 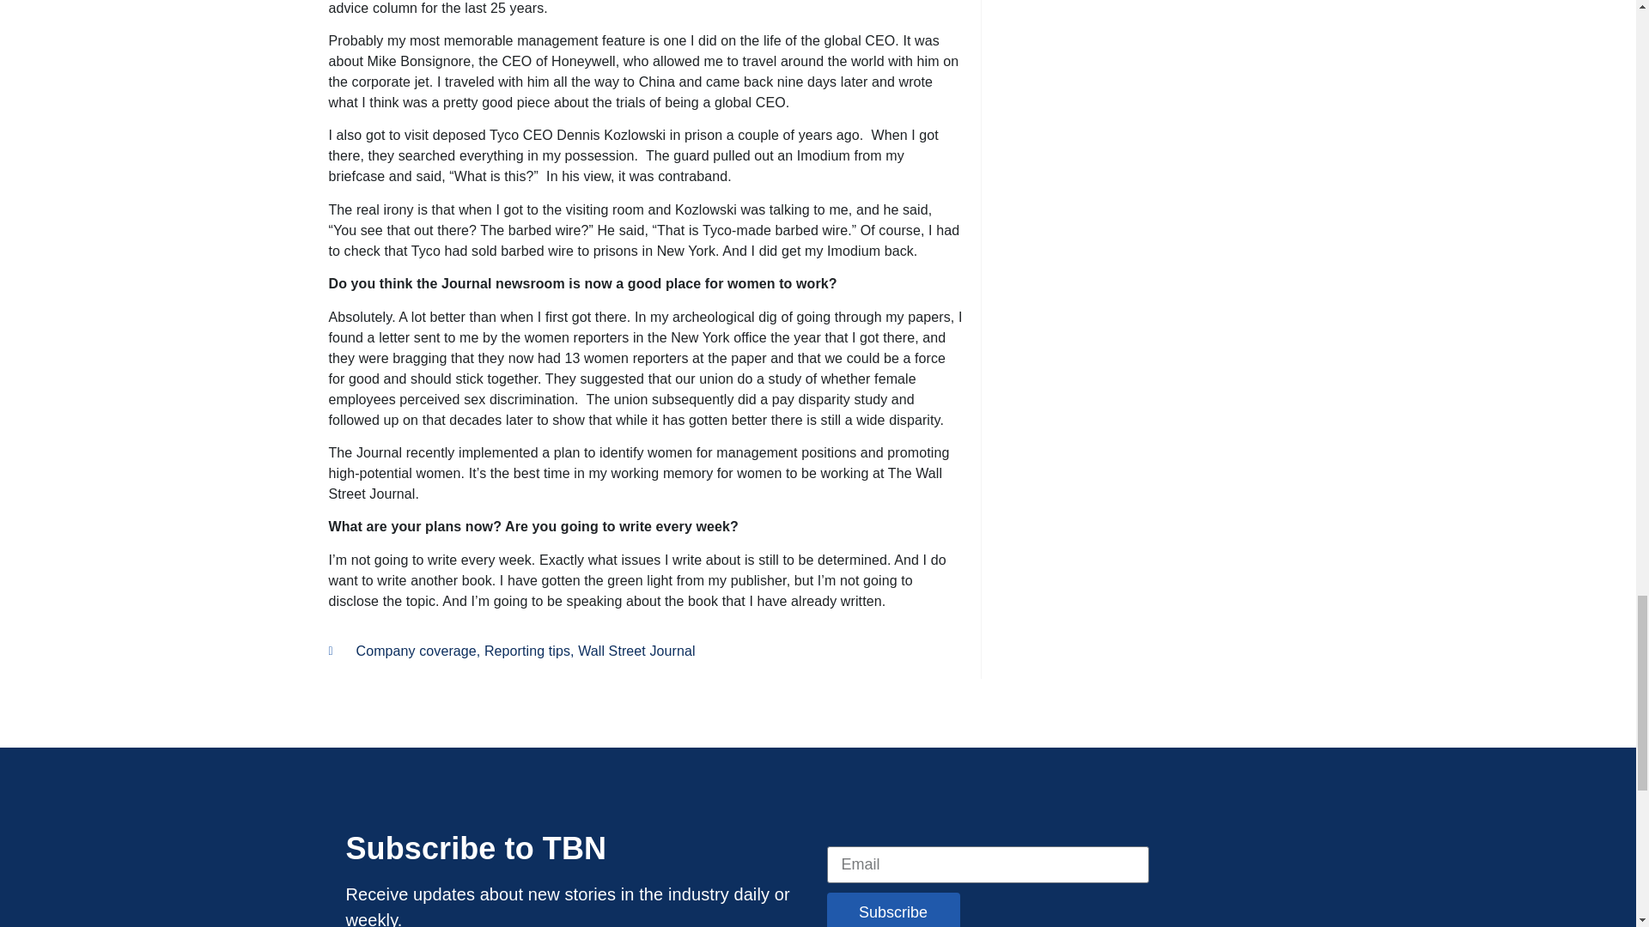 What do you see at coordinates (527, 651) in the screenshot?
I see `Reporting tips` at bounding box center [527, 651].